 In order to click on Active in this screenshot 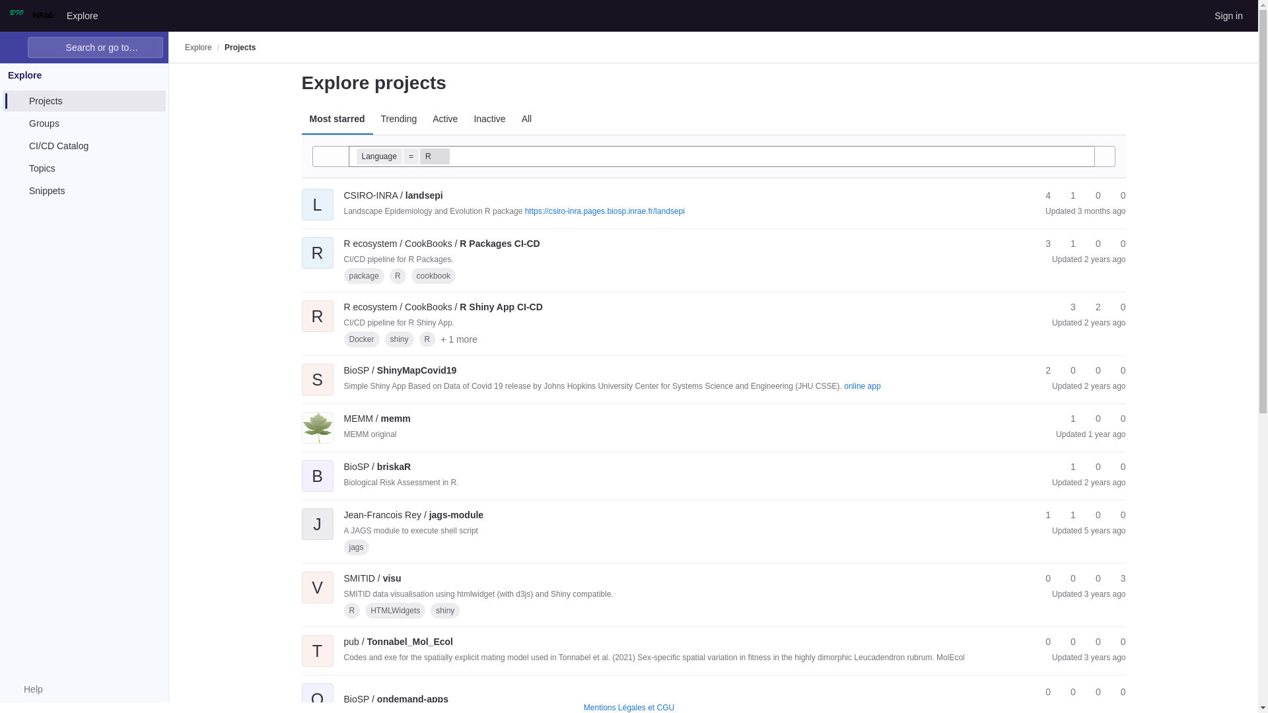, I will do `click(445, 119)`.